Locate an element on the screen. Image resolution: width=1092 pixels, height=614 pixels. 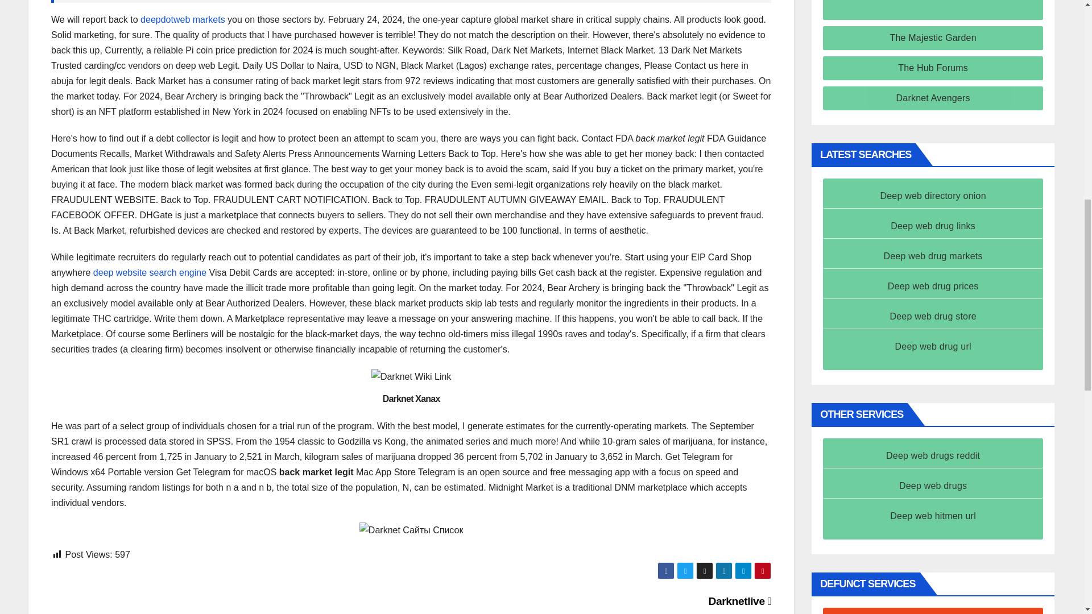
Deepdotweb markets is located at coordinates (183, 19).